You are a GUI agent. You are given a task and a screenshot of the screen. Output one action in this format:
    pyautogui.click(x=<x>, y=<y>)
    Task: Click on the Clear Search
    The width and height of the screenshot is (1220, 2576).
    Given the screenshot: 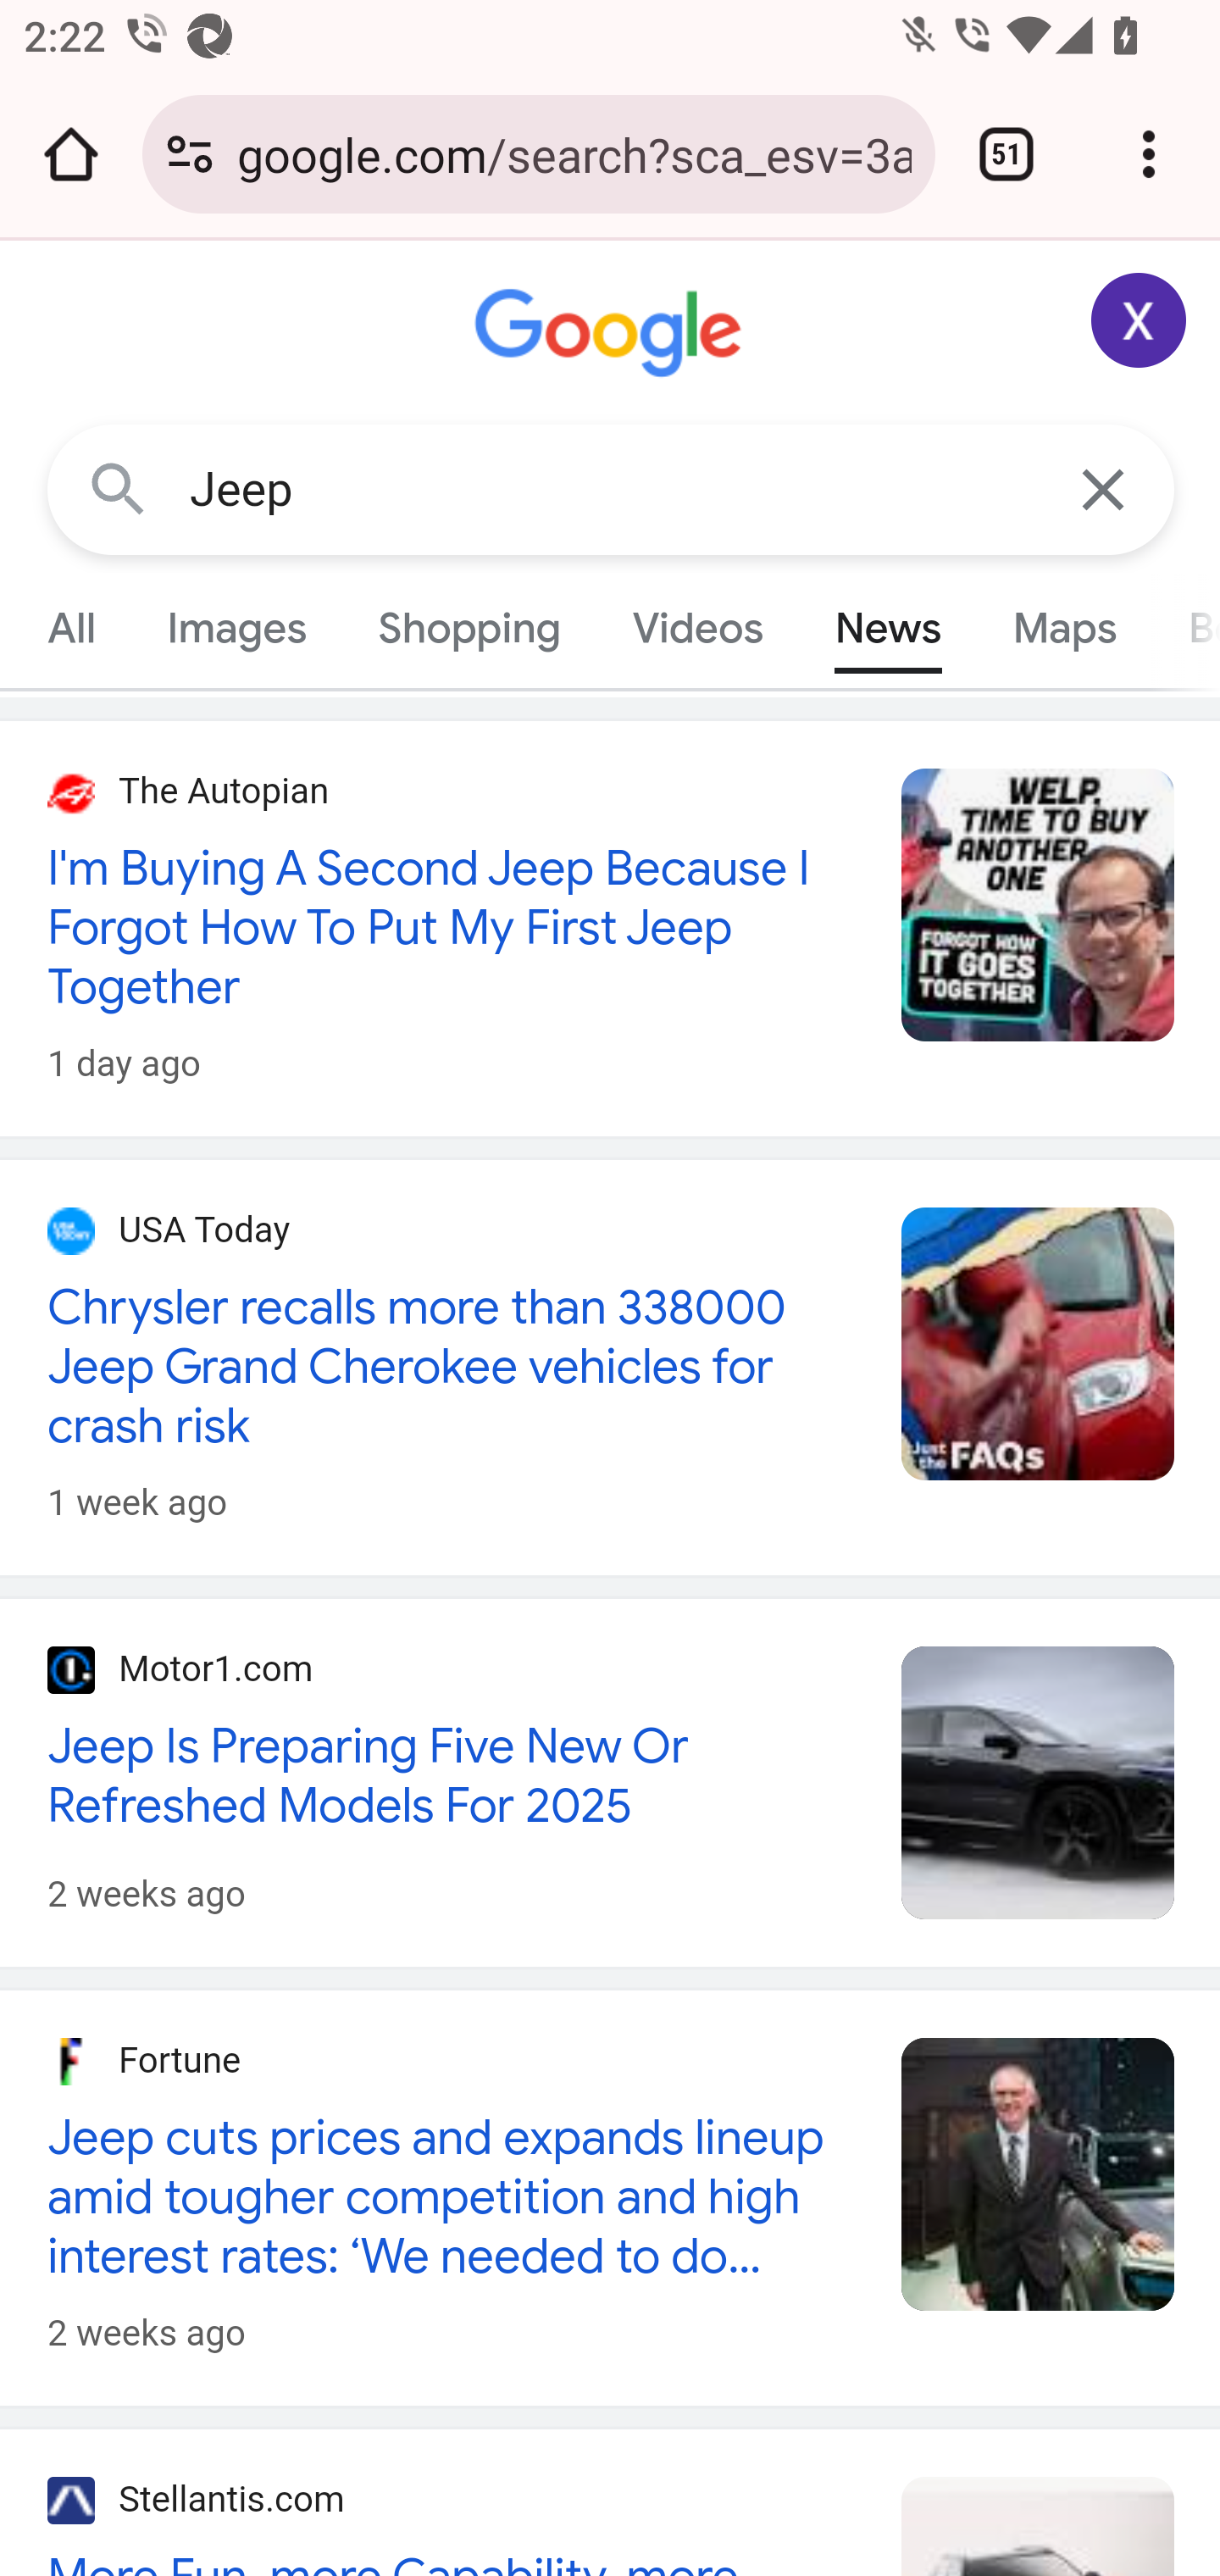 What is the action you would take?
    pyautogui.click(x=1105, y=488)
    